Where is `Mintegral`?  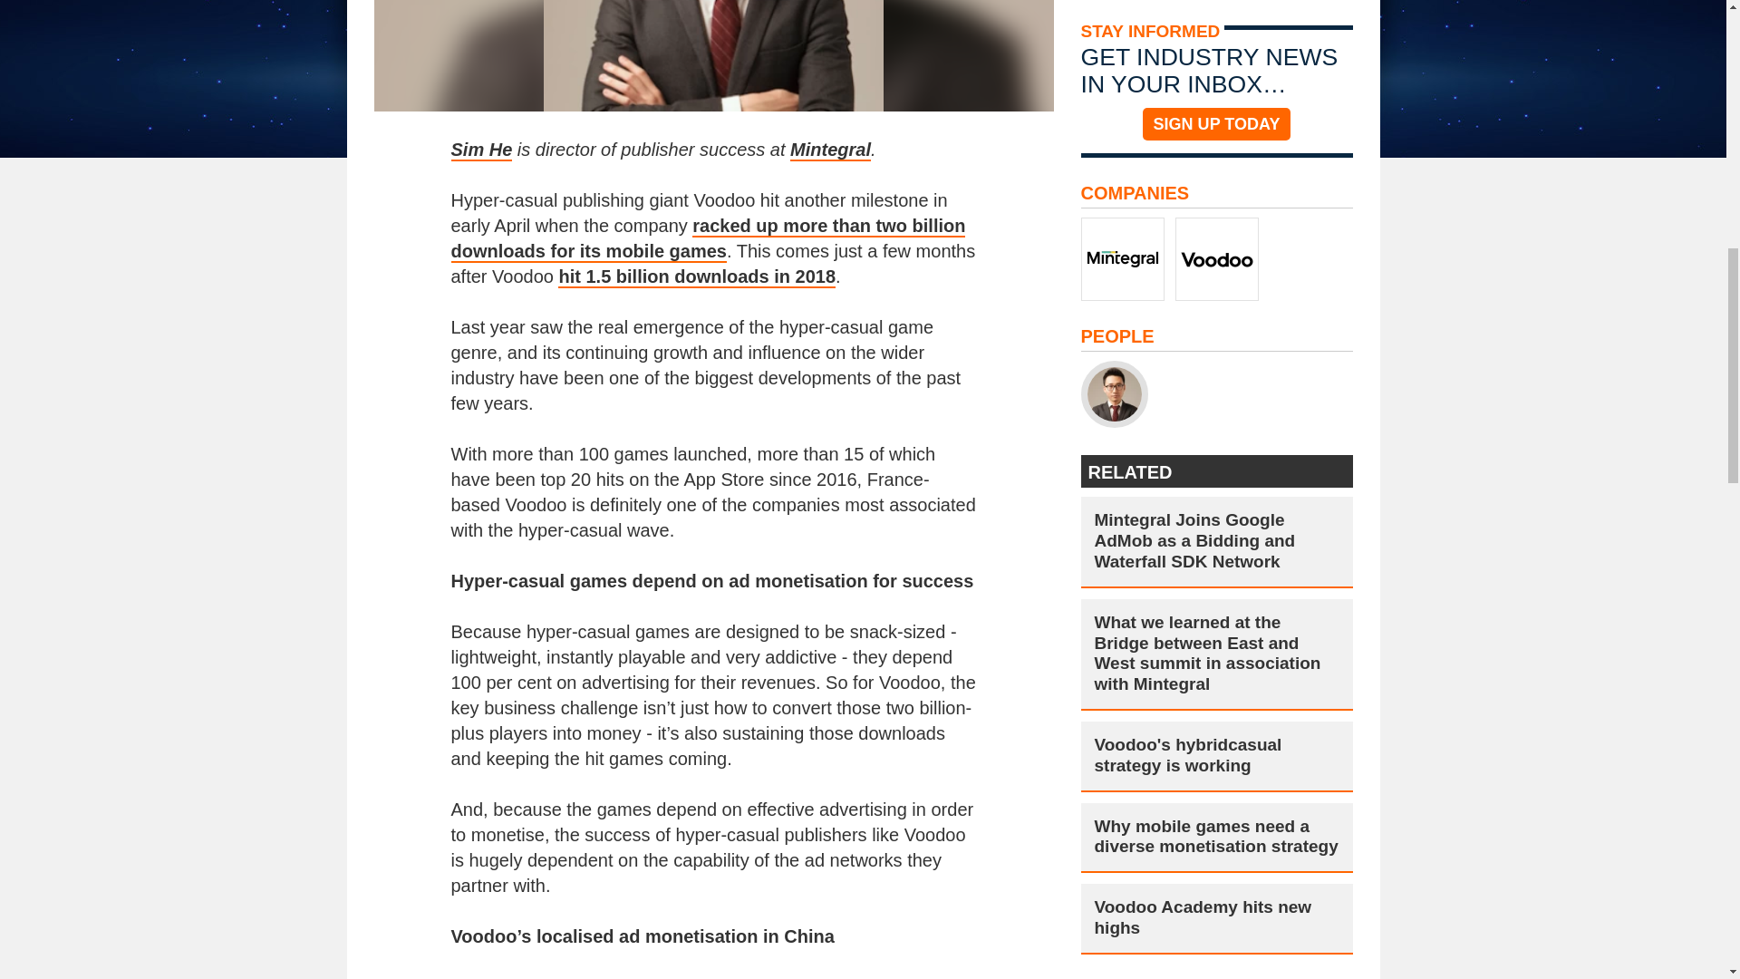 Mintegral is located at coordinates (830, 150).